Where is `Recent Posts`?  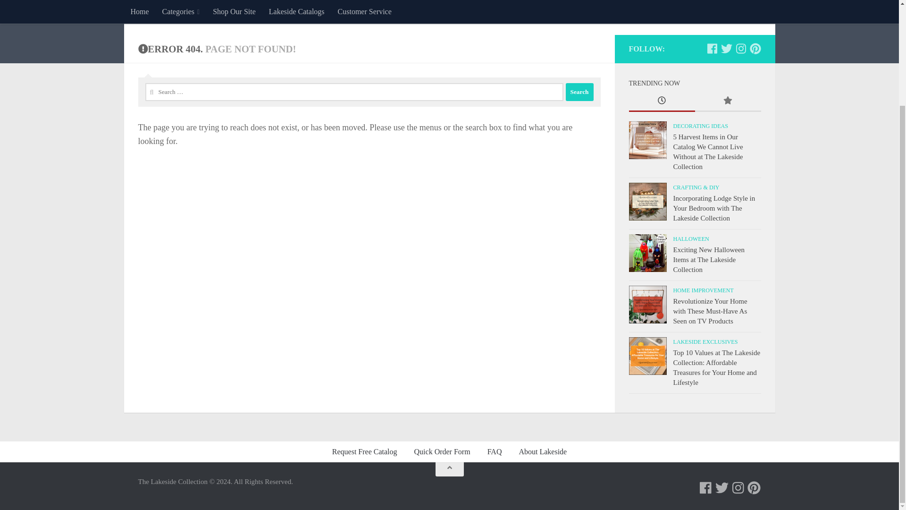
Recent Posts is located at coordinates (662, 102).